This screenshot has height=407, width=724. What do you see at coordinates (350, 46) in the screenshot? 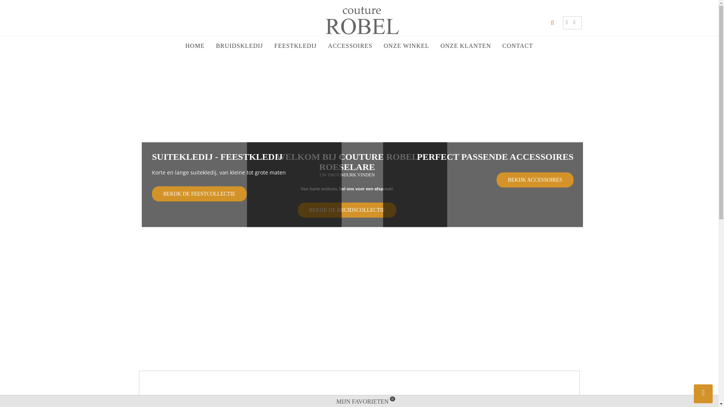
I see `ACCESSOIRES` at bounding box center [350, 46].